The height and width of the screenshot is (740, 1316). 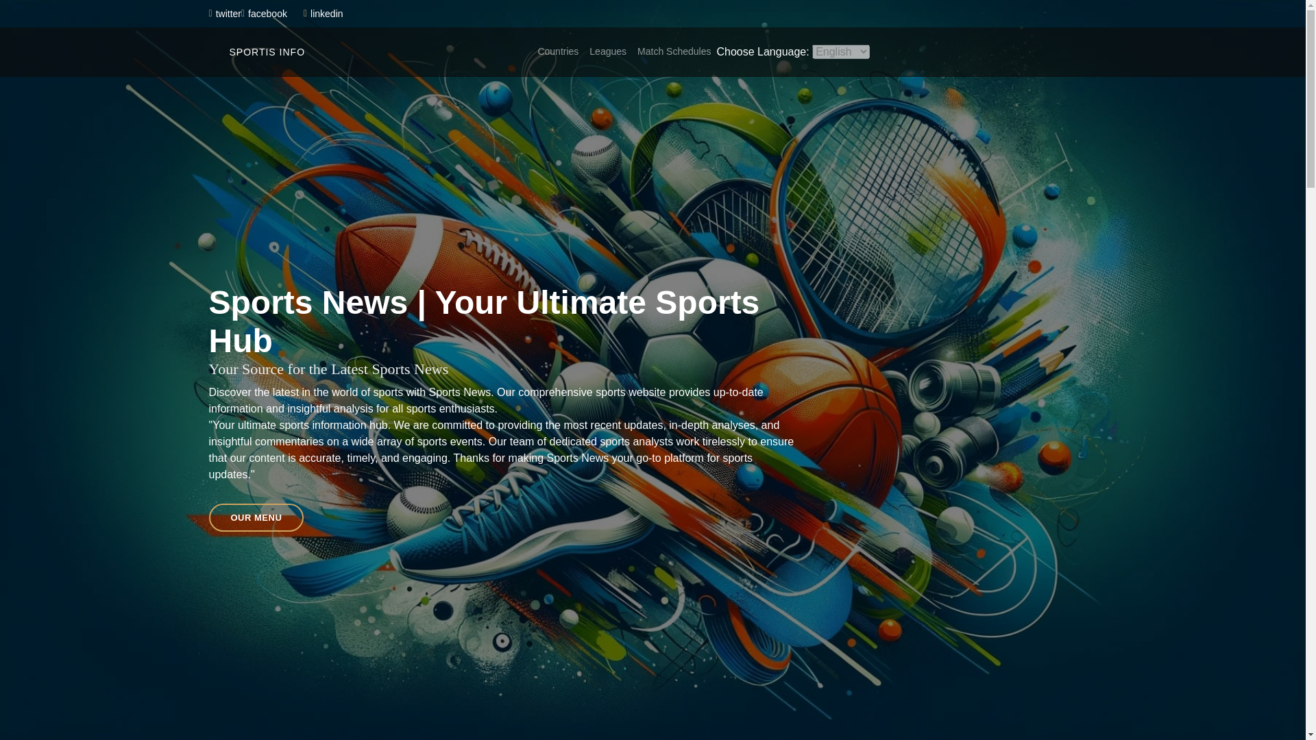 I want to click on Match Schedules, so click(x=673, y=52).